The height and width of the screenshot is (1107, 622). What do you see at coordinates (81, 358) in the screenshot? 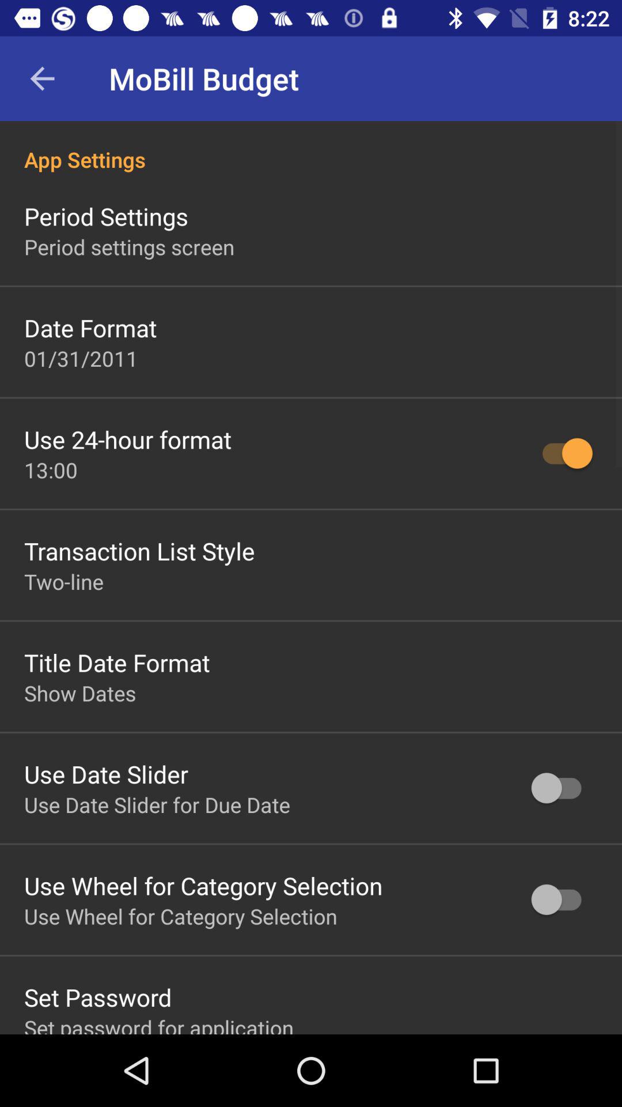
I see `open the 01/31/2011` at bounding box center [81, 358].